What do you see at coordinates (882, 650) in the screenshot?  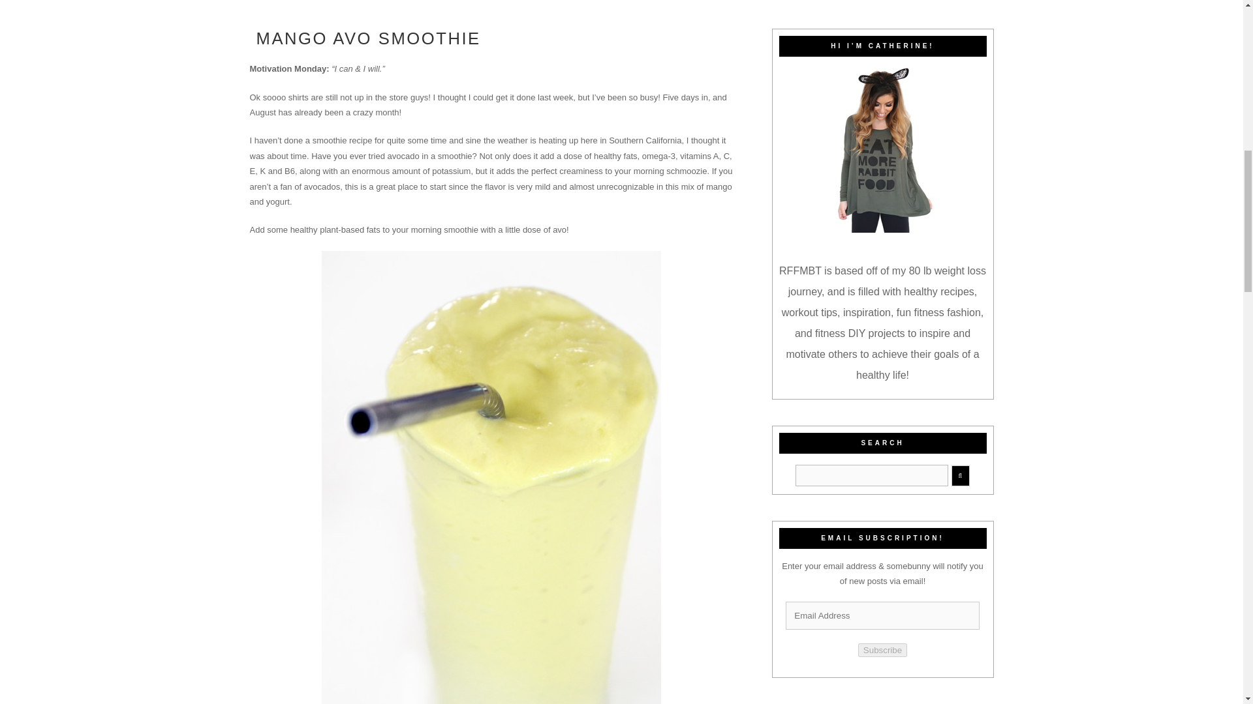 I see `Subscribe` at bounding box center [882, 650].